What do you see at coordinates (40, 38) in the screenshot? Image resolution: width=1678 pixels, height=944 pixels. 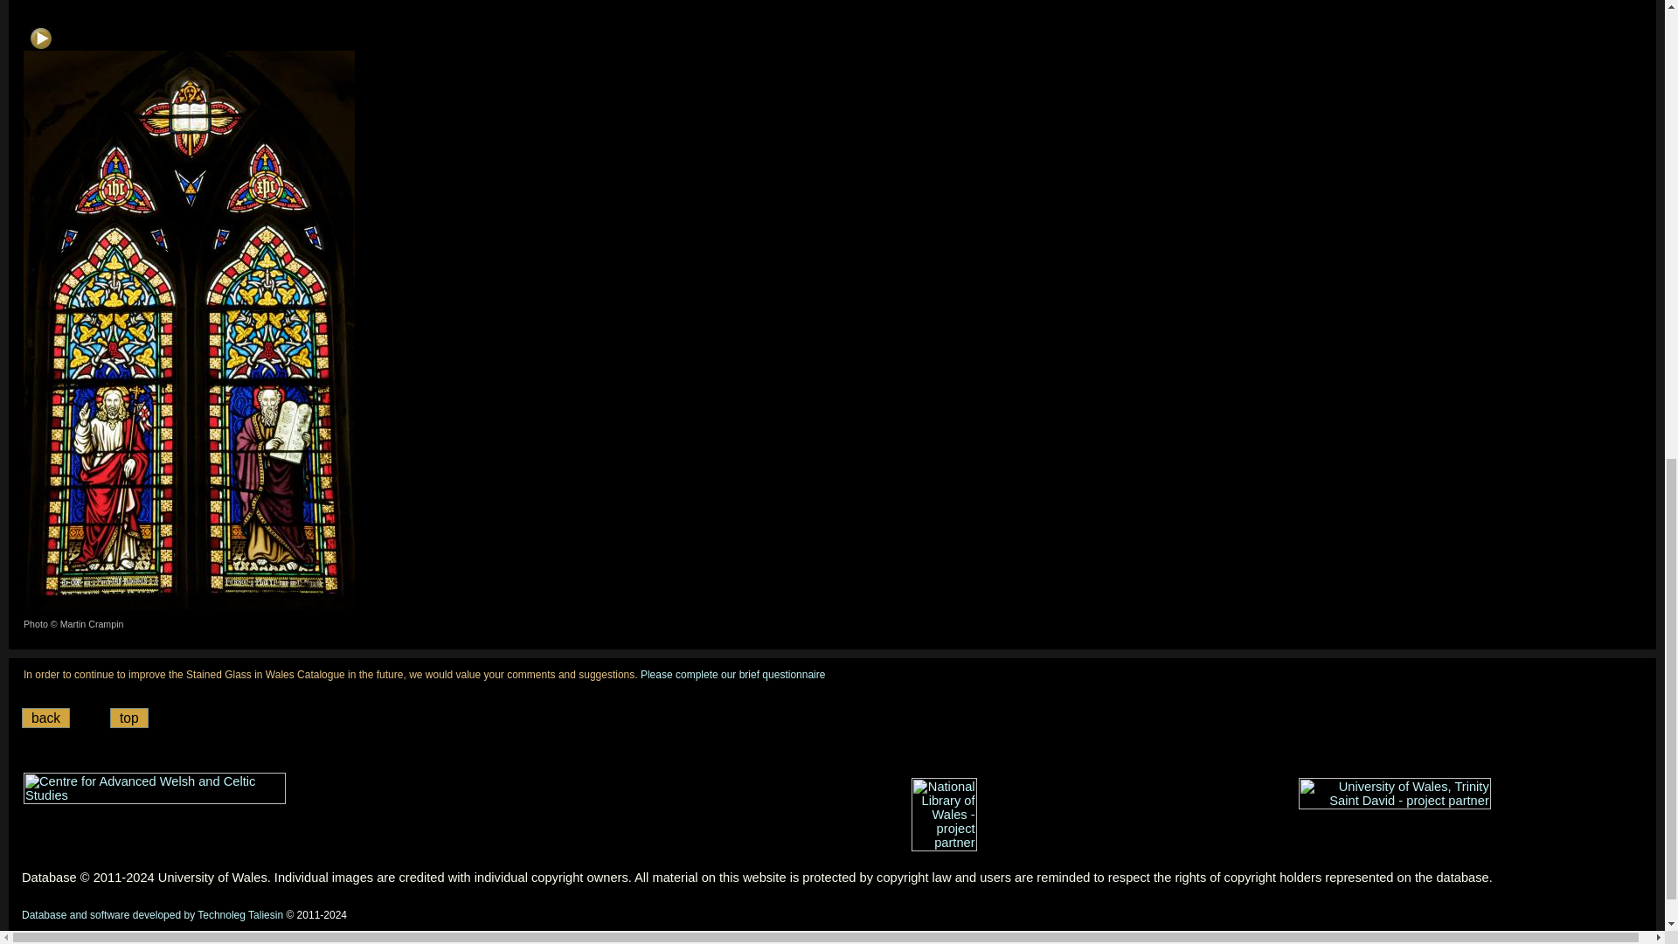 I see `next image` at bounding box center [40, 38].